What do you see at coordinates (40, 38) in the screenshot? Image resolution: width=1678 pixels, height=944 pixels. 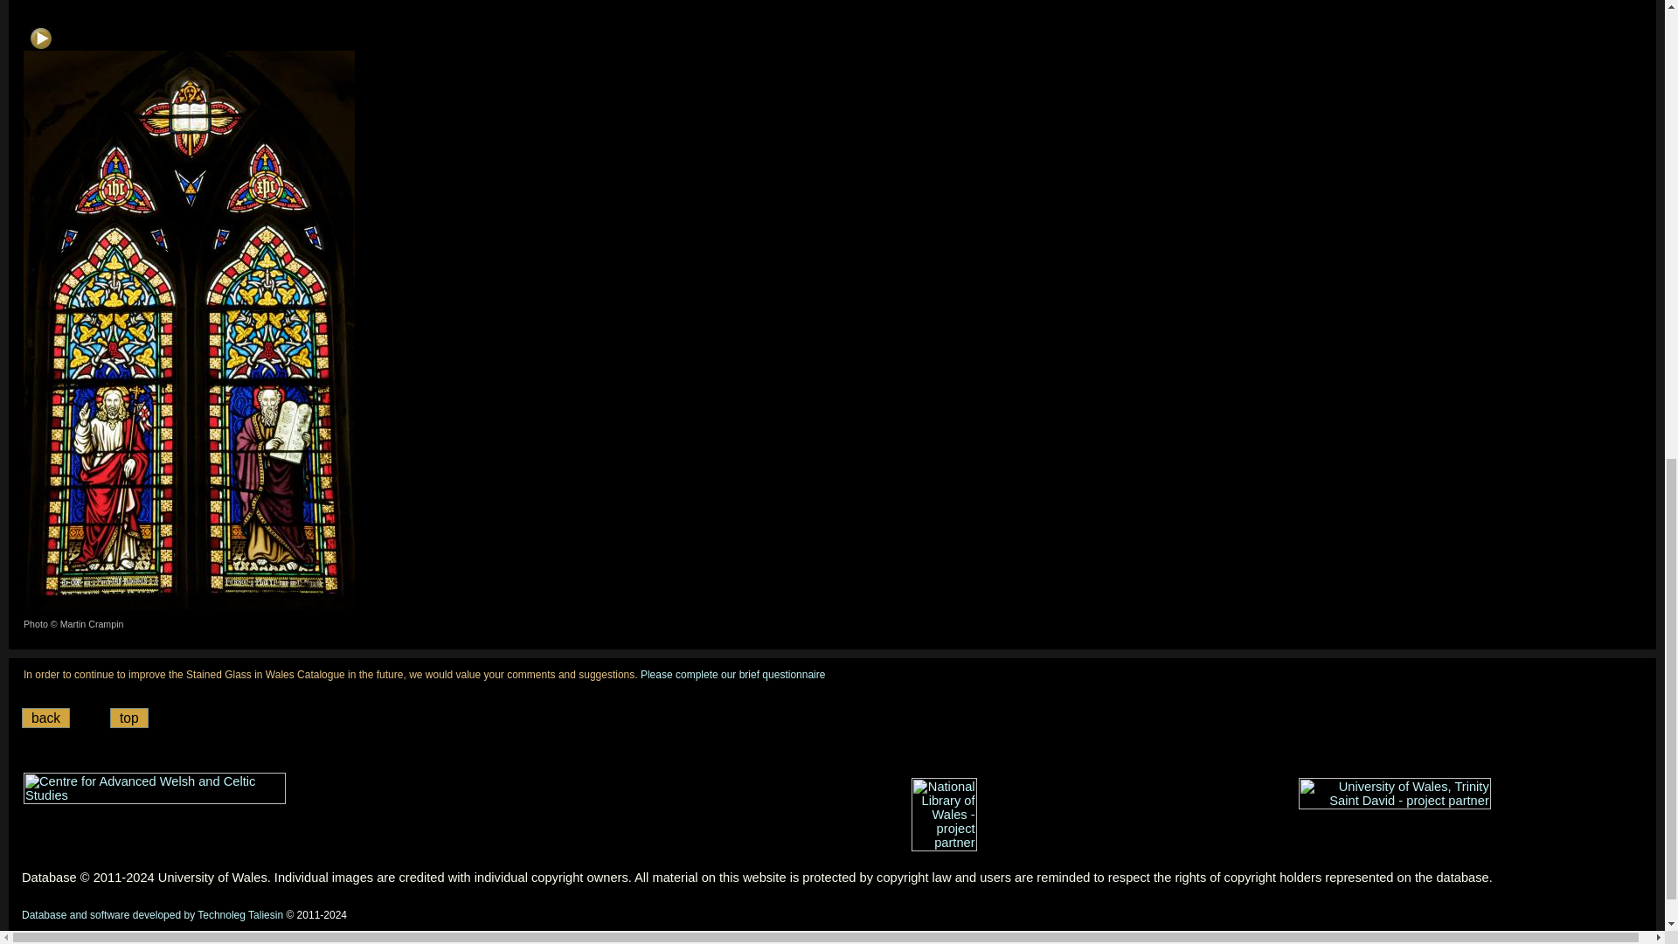 I see `next image` at bounding box center [40, 38].